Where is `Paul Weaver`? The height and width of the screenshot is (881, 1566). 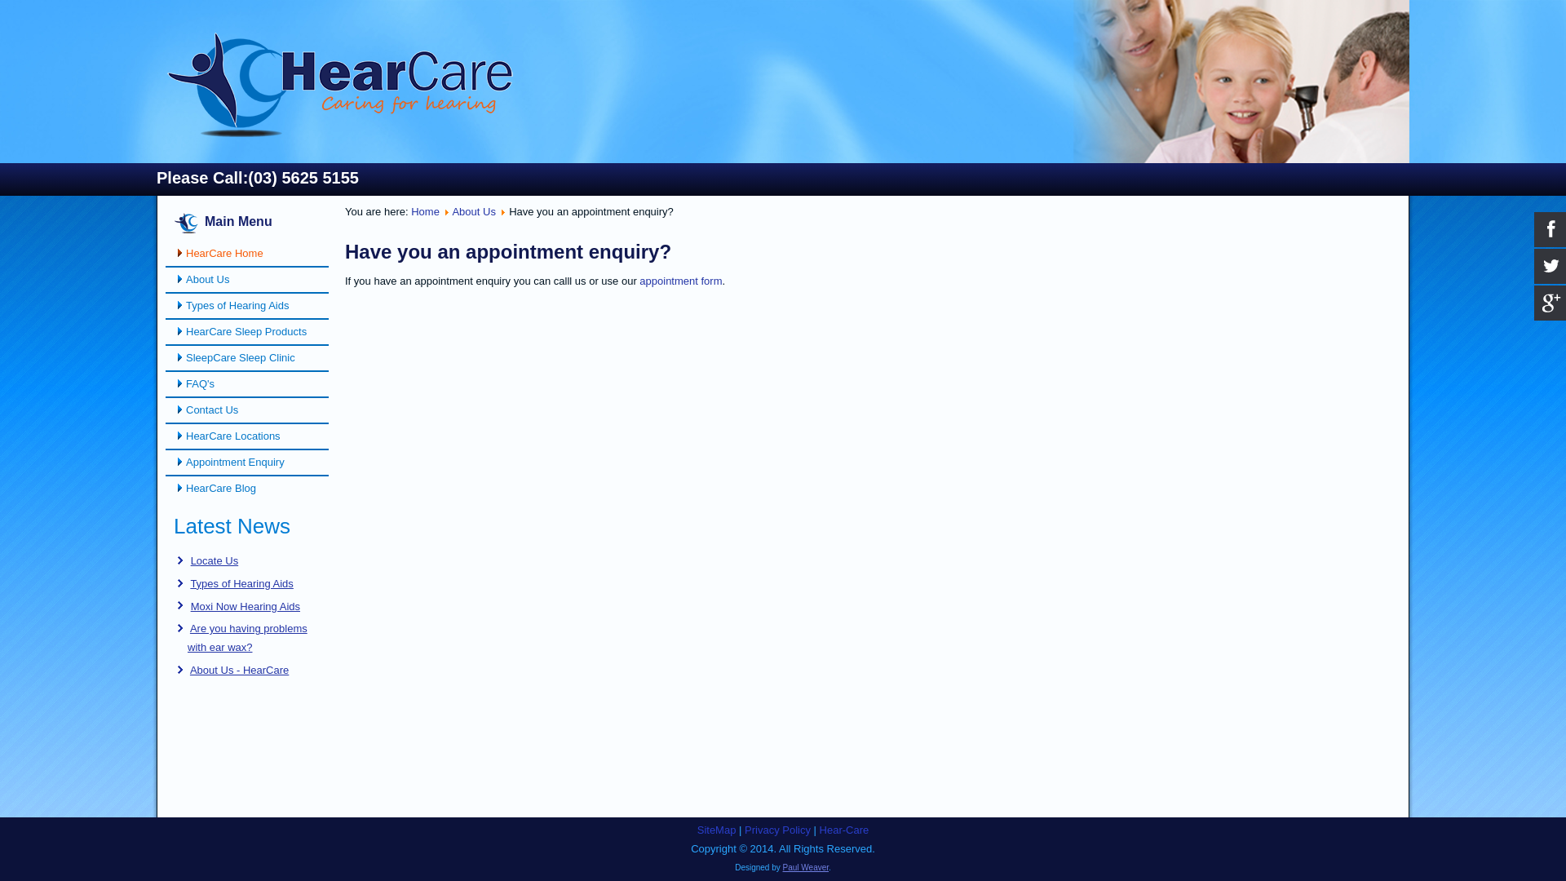 Paul Weaver is located at coordinates (806, 868).